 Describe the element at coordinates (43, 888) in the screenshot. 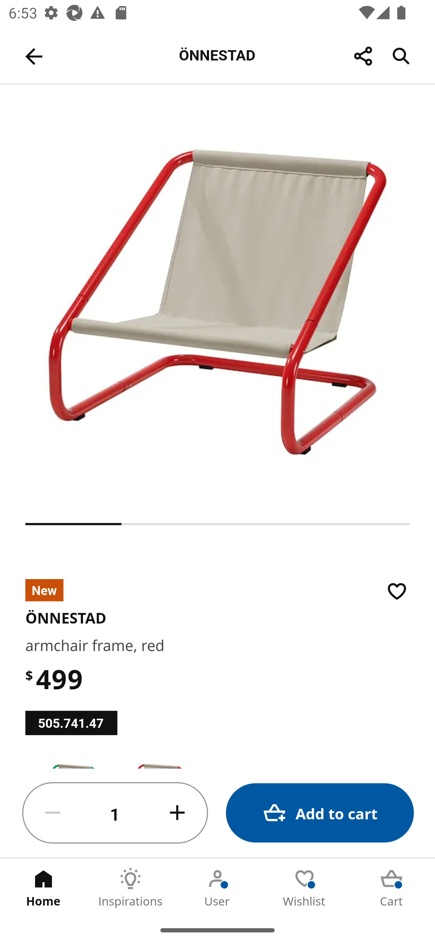

I see `Home
Tab 1 of 5` at that location.